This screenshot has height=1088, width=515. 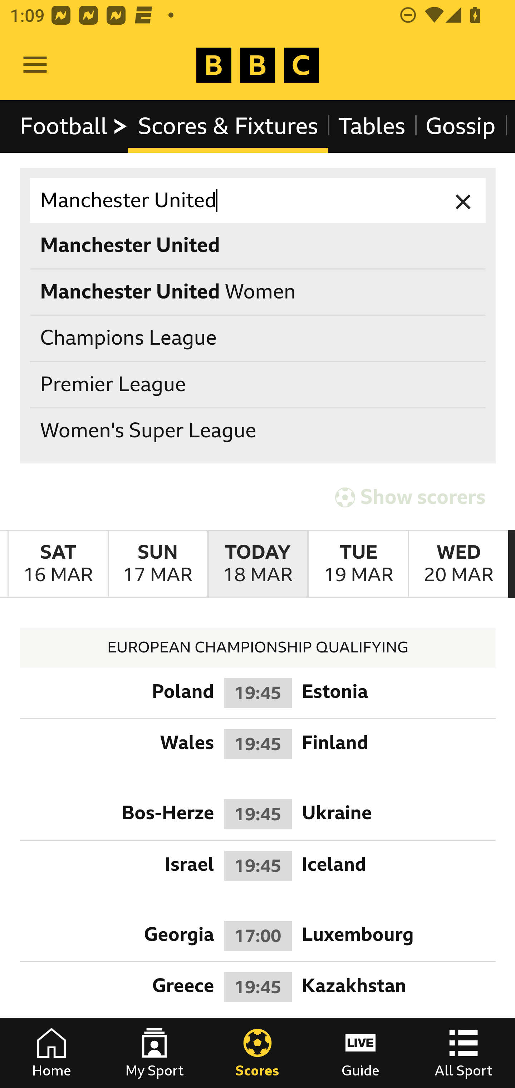 What do you see at coordinates (157, 564) in the screenshot?
I see `SundayMarch 17th Sunday March 17th` at bounding box center [157, 564].